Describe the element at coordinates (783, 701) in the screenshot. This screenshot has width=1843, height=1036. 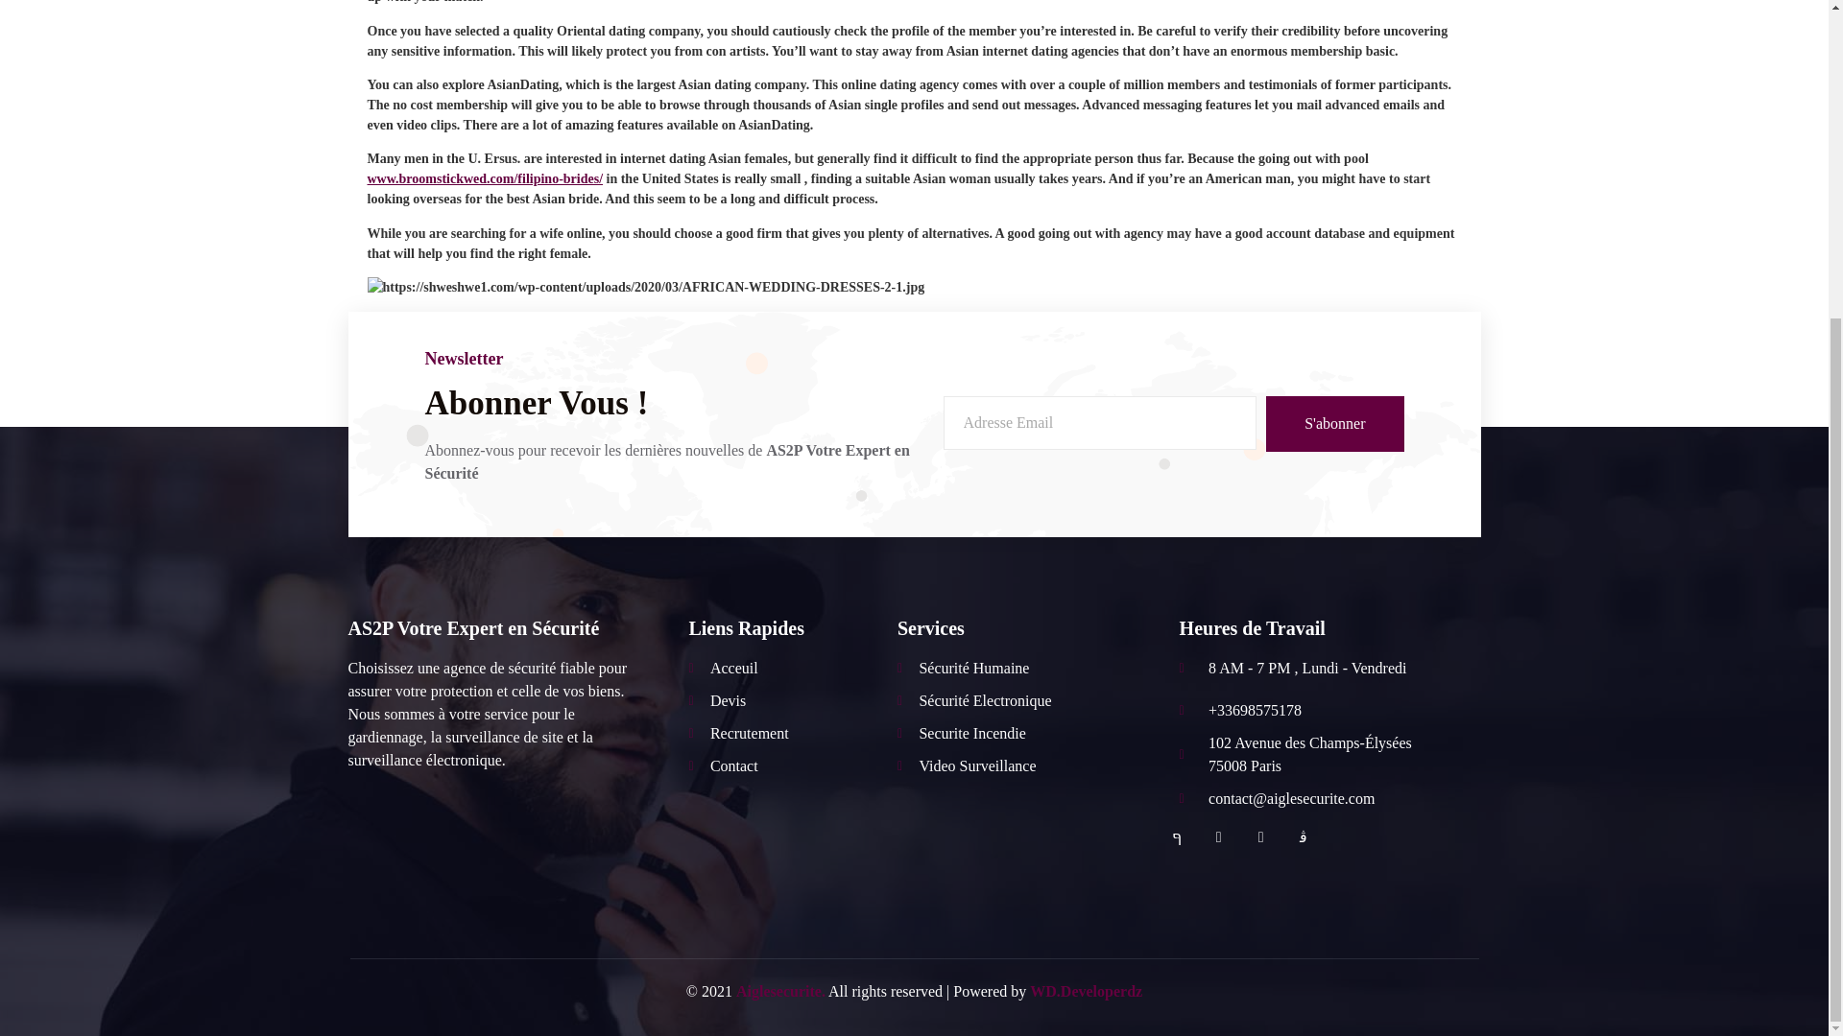
I see `Devis` at that location.